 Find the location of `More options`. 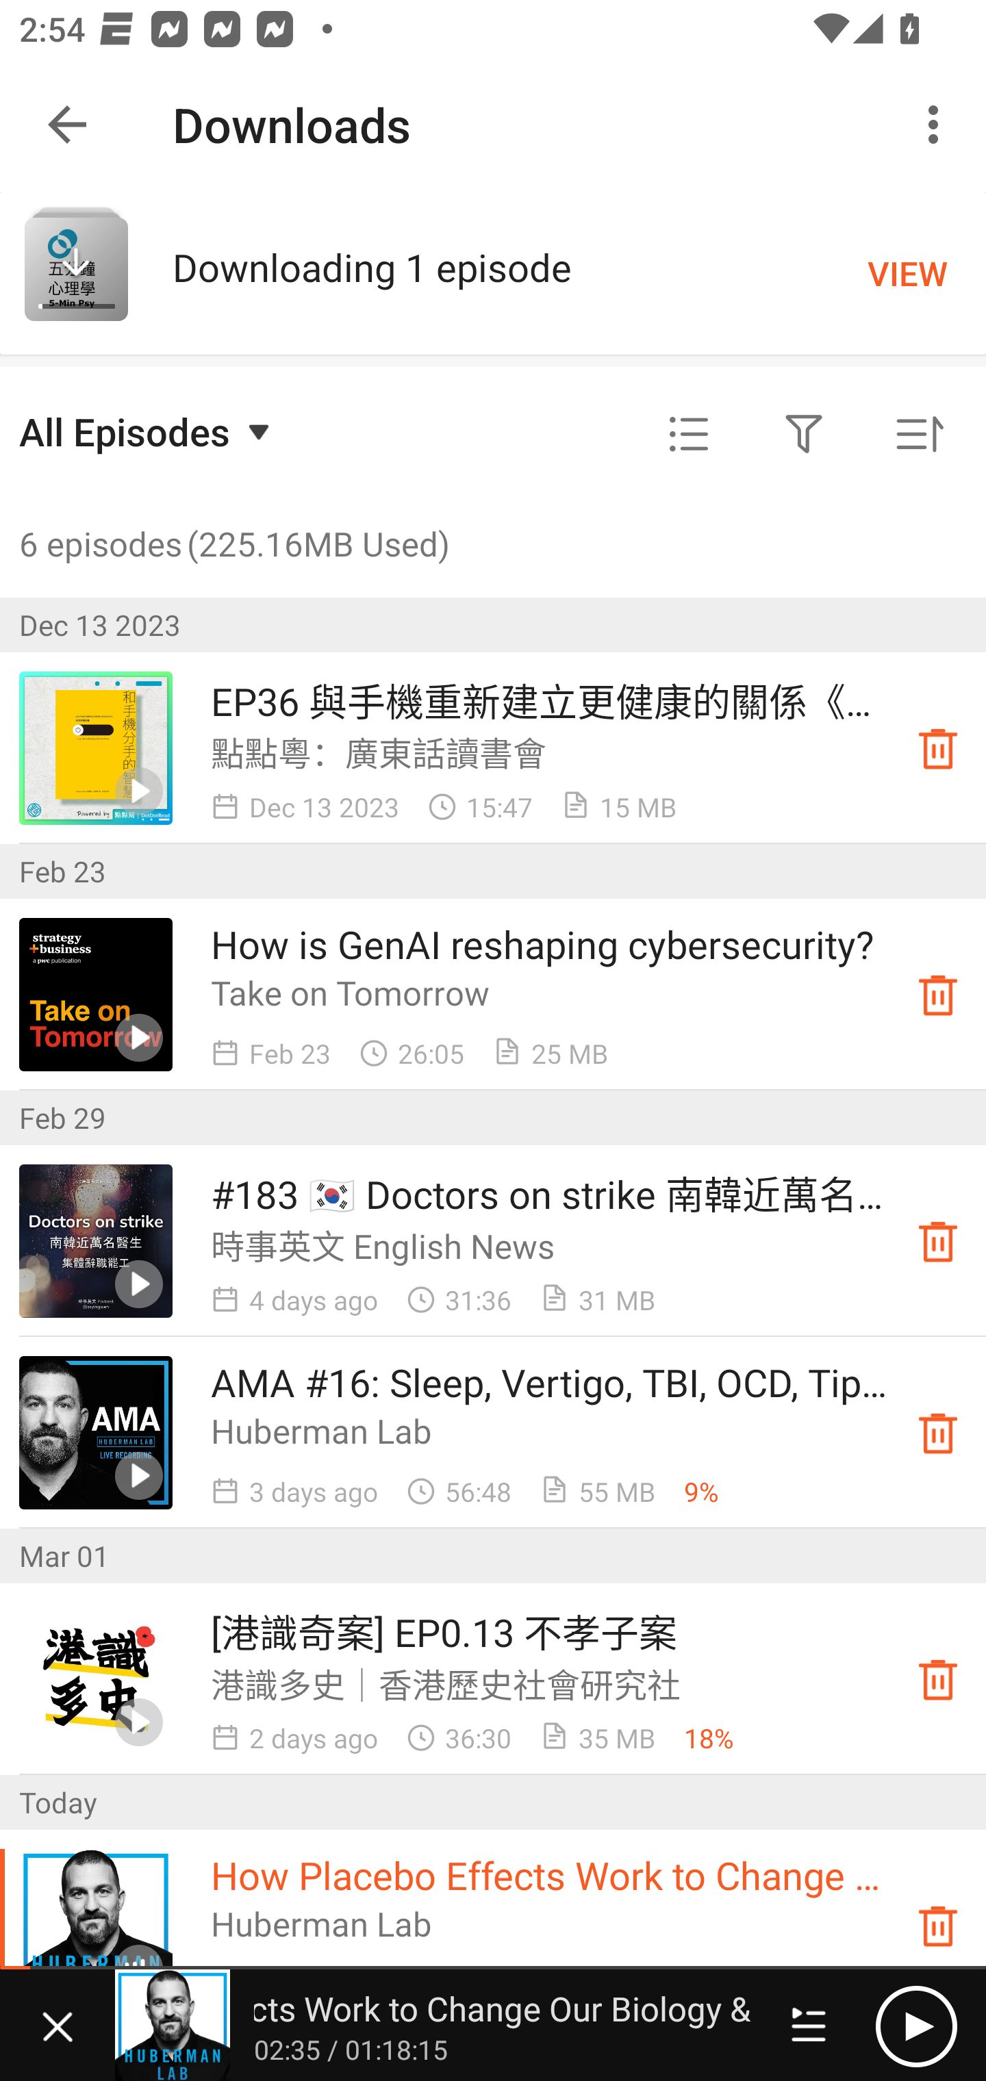

More options is located at coordinates (938, 125).